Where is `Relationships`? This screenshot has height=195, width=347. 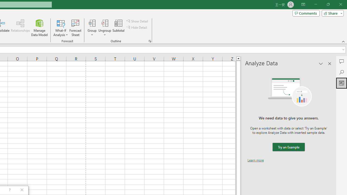 Relationships is located at coordinates (20, 28).